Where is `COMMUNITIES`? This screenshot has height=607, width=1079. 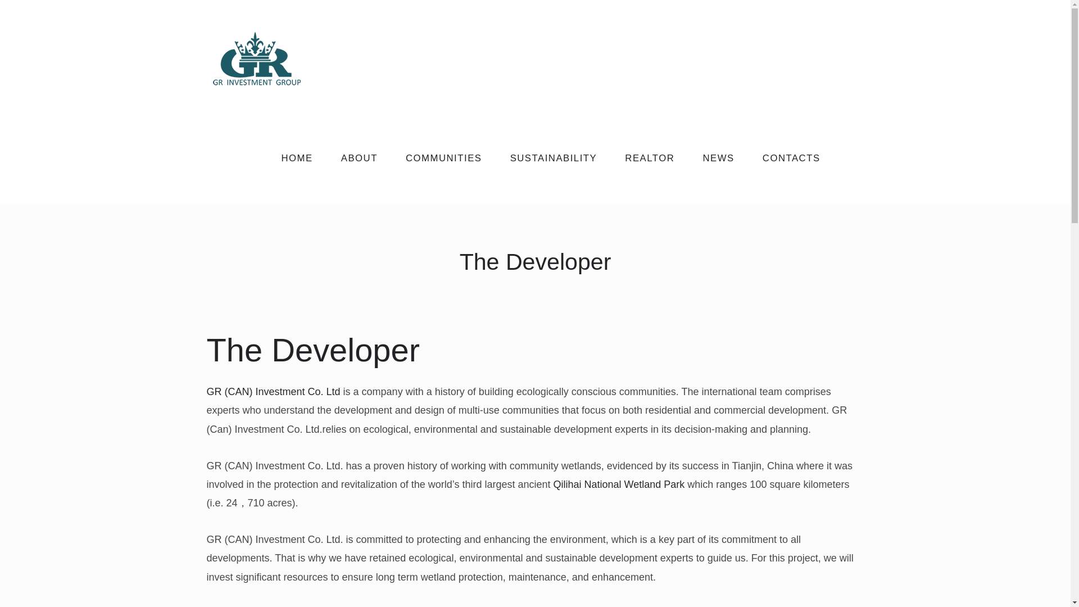 COMMUNITIES is located at coordinates (444, 158).